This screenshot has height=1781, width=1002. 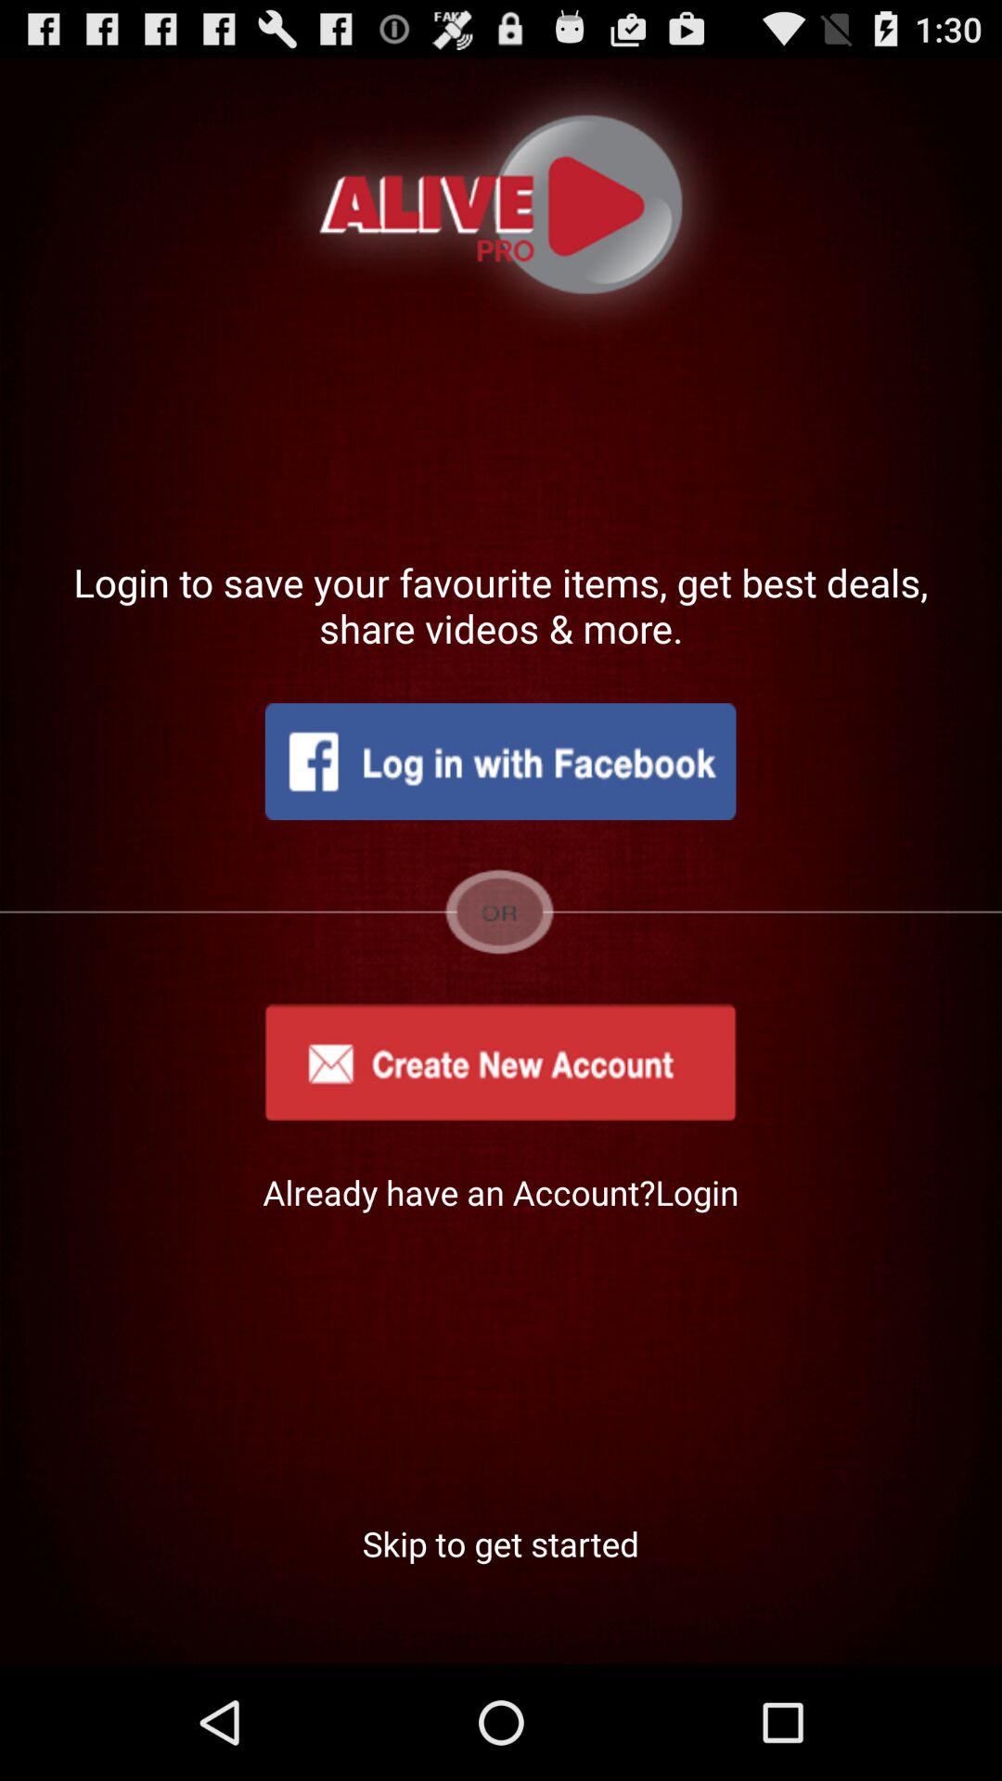 I want to click on choose the item above the already have an item, so click(x=500, y=1062).